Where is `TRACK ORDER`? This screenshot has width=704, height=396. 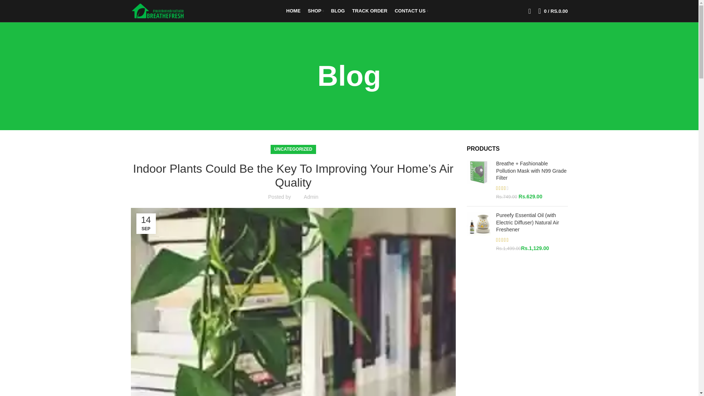 TRACK ORDER is located at coordinates (370, 11).